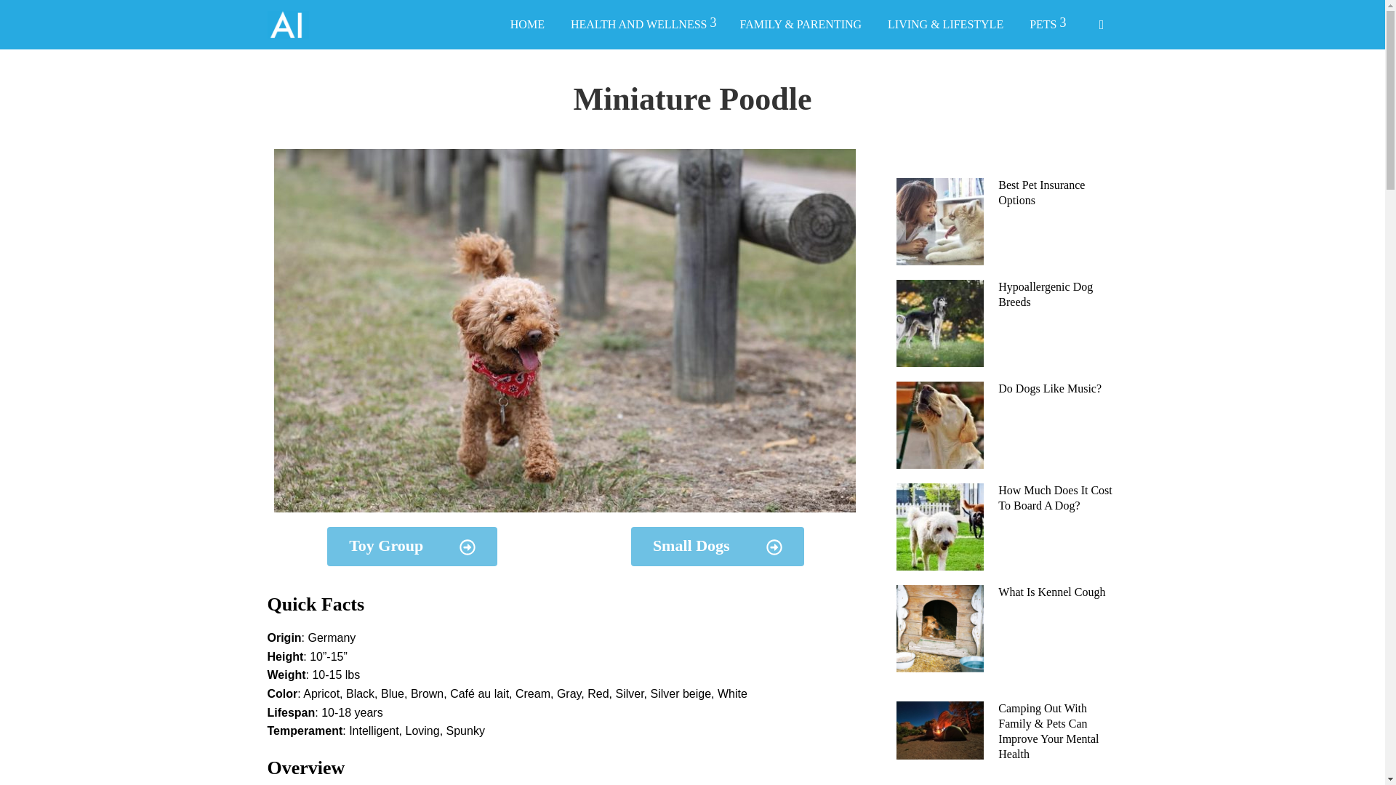  Describe the element at coordinates (1046, 25) in the screenshot. I see `PETS` at that location.